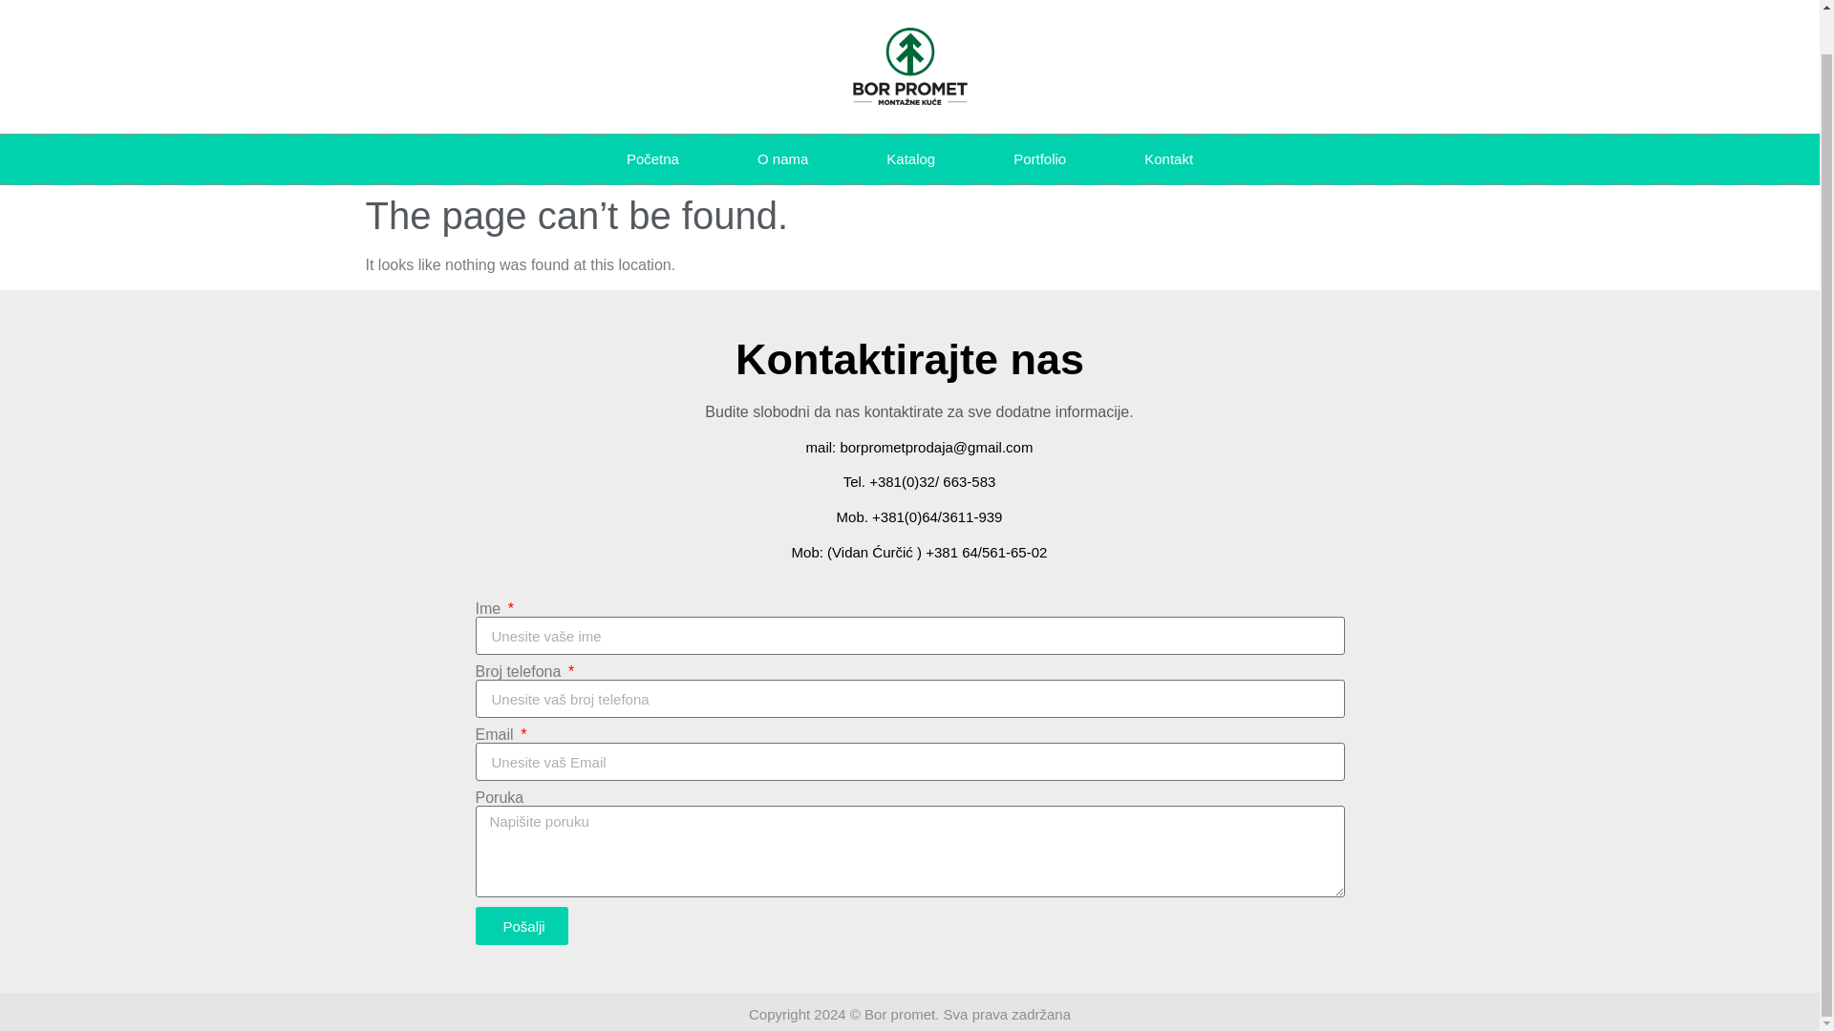  Describe the element at coordinates (1169, 159) in the screenshot. I see `Kontakt` at that location.